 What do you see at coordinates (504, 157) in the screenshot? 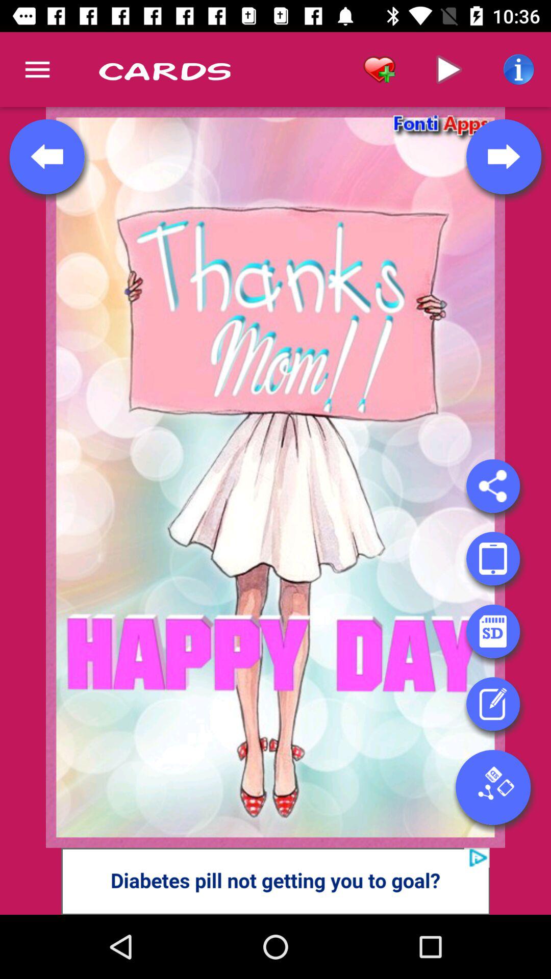
I see `next slide` at bounding box center [504, 157].